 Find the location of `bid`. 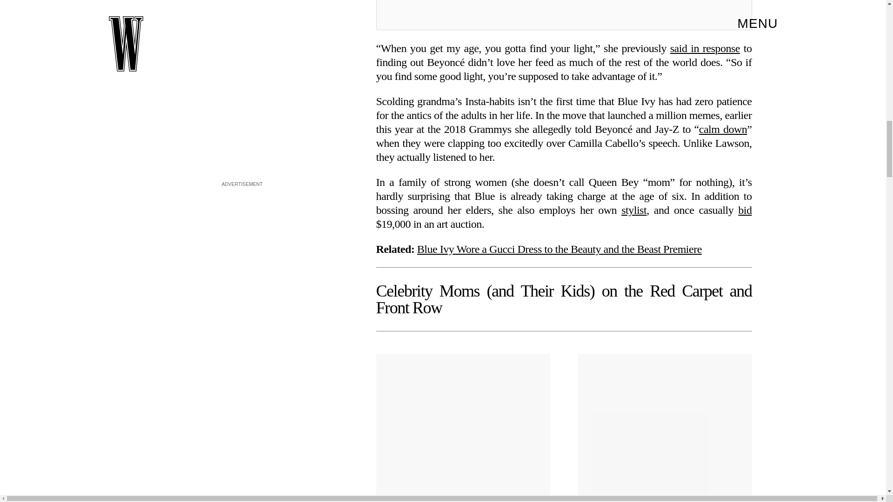

bid is located at coordinates (745, 210).